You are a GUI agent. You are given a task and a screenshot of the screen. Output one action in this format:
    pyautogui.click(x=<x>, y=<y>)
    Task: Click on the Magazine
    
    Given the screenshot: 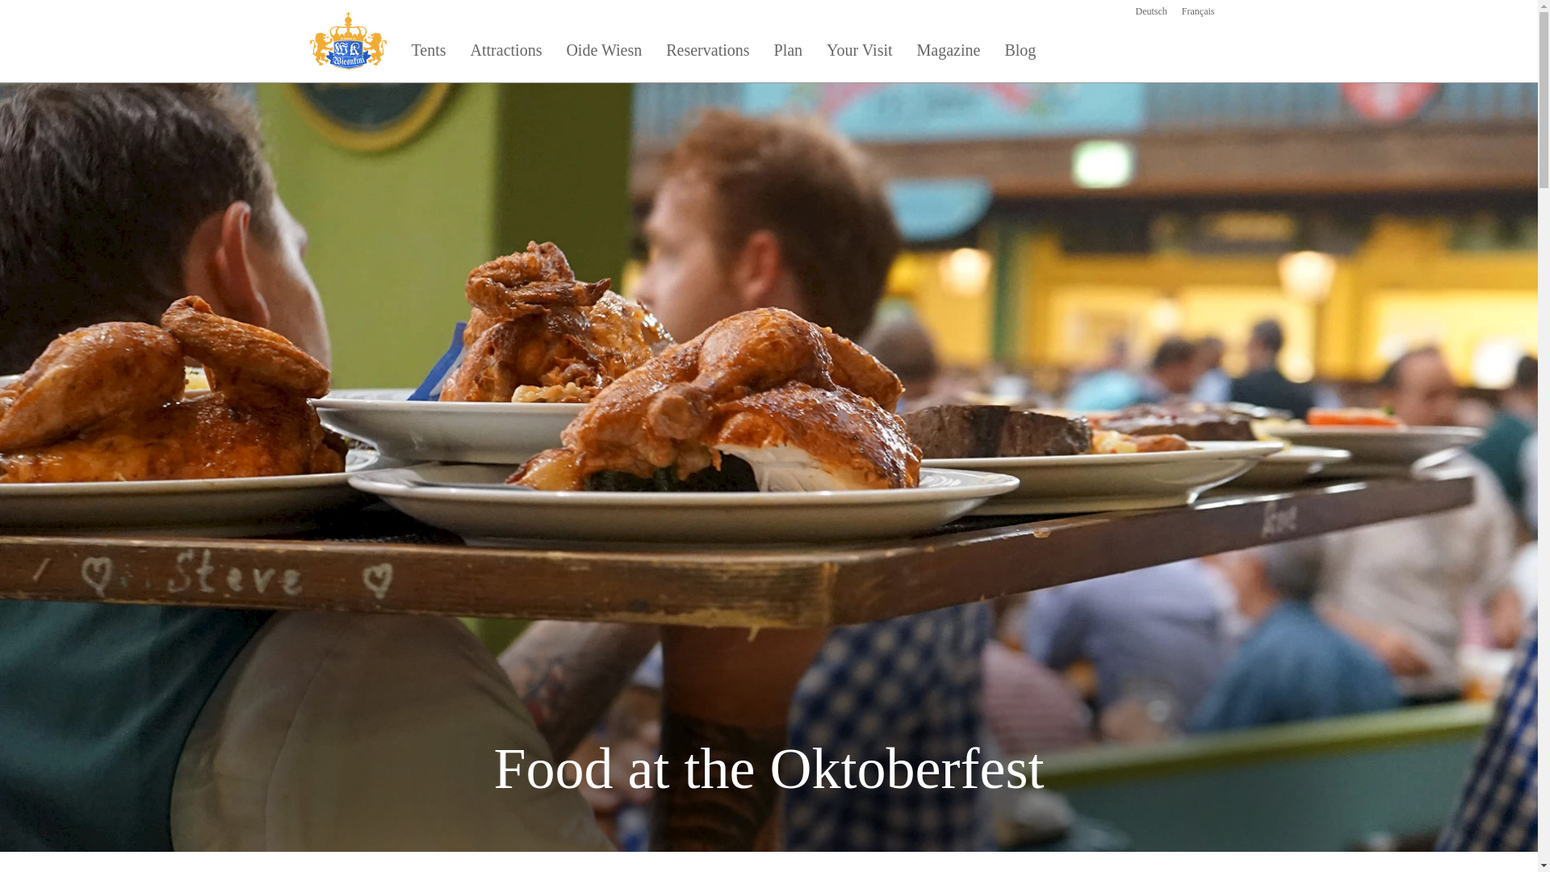 What is the action you would take?
    pyautogui.click(x=949, y=47)
    